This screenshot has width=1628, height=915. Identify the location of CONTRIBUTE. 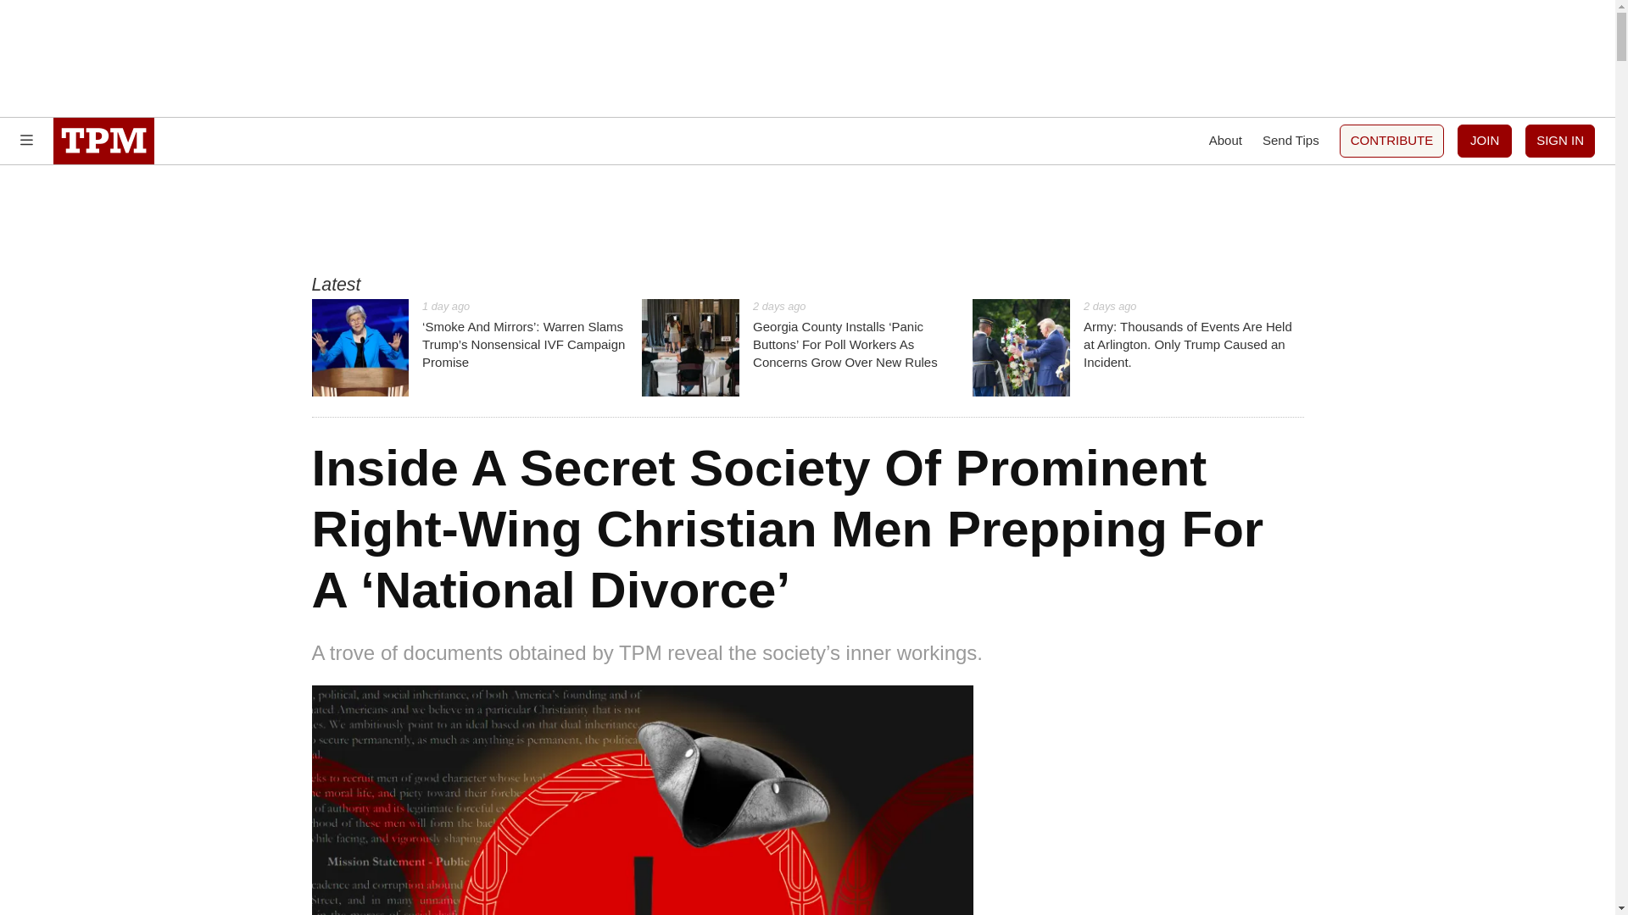
(1392, 141).